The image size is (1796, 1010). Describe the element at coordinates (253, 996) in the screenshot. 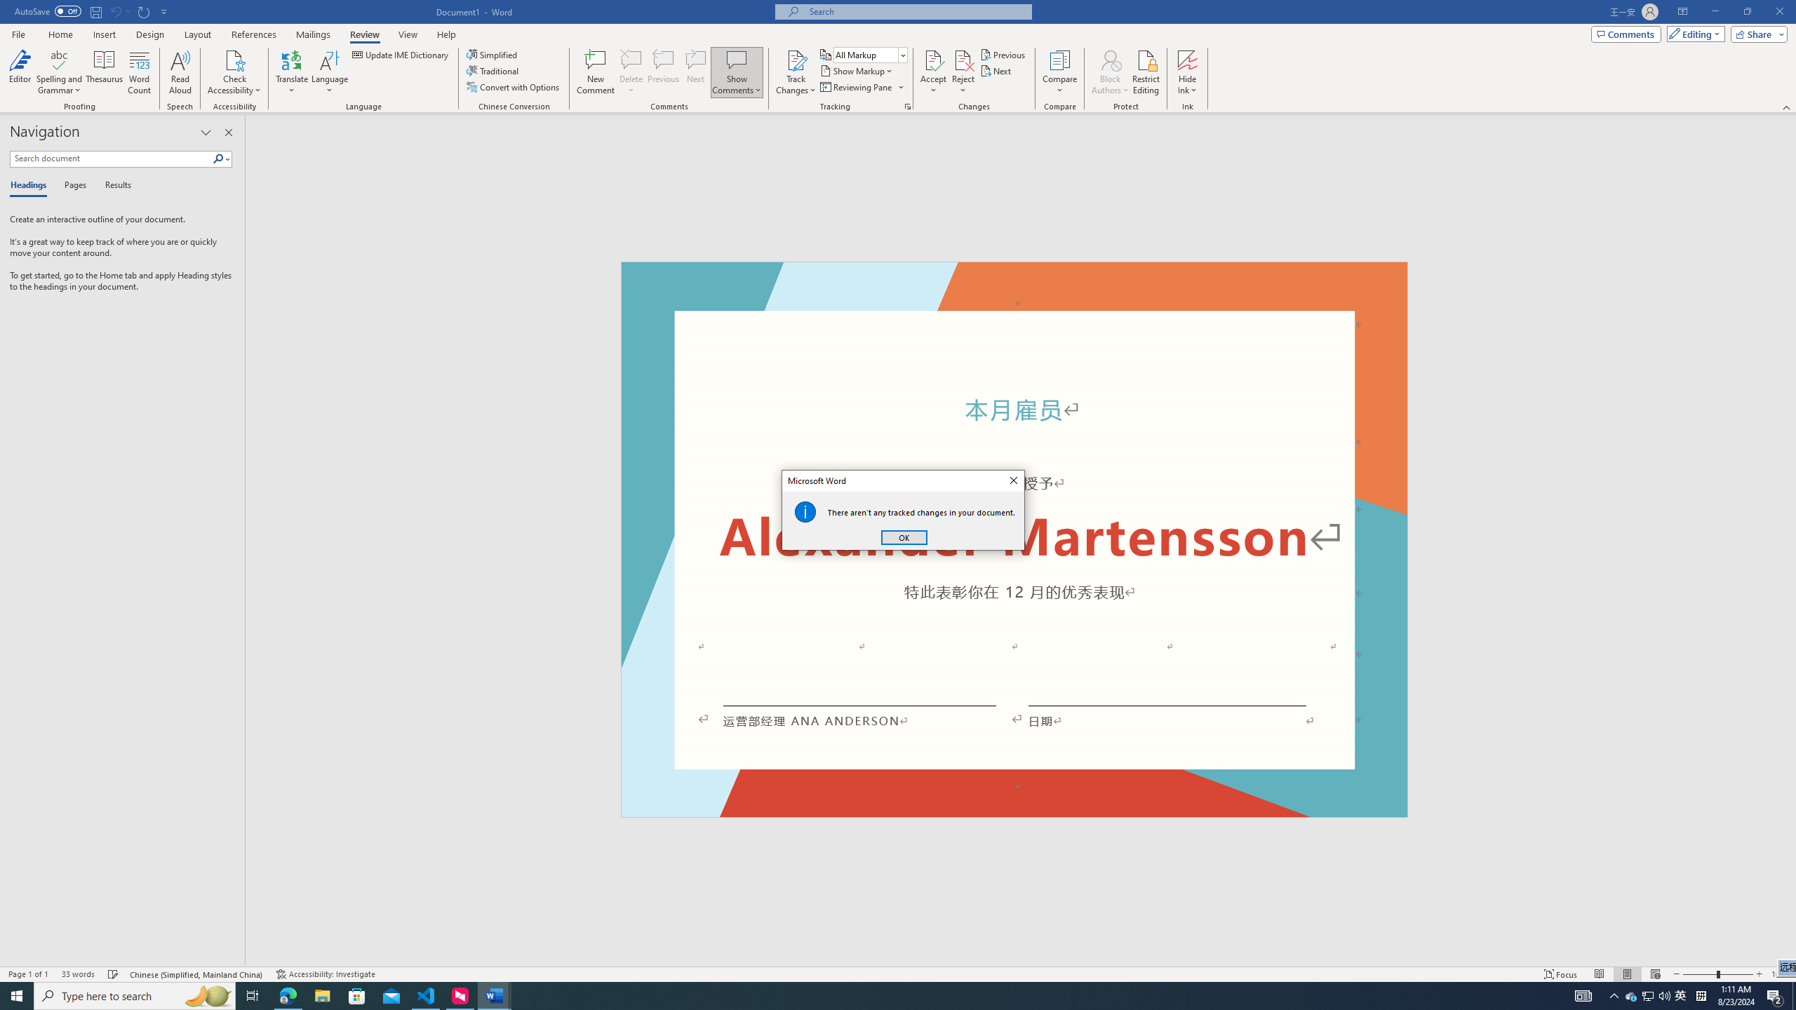

I see `Task View` at that location.